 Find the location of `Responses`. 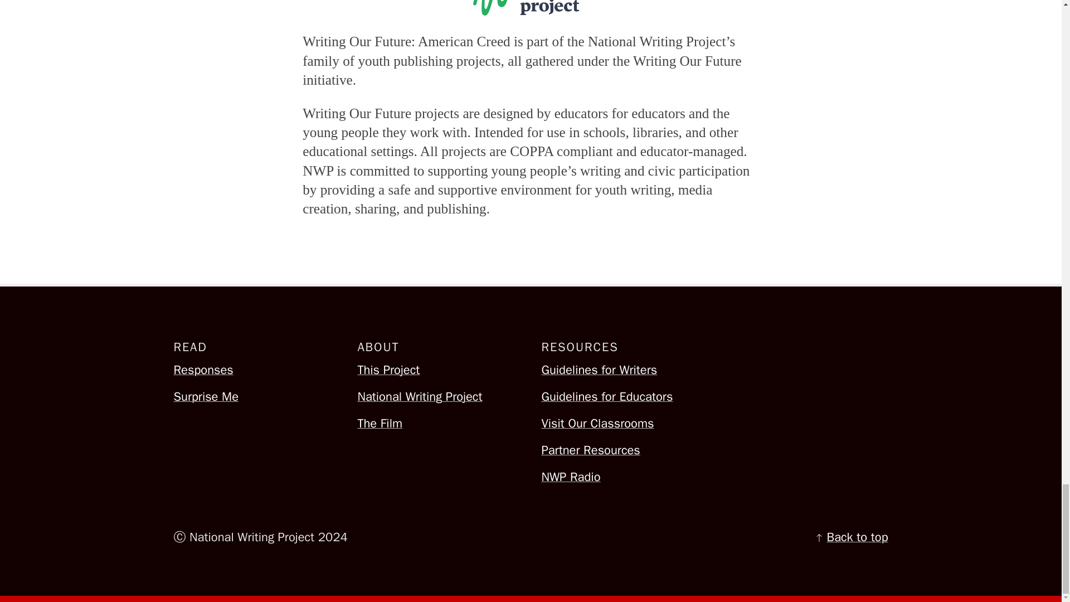

Responses is located at coordinates (254, 371).